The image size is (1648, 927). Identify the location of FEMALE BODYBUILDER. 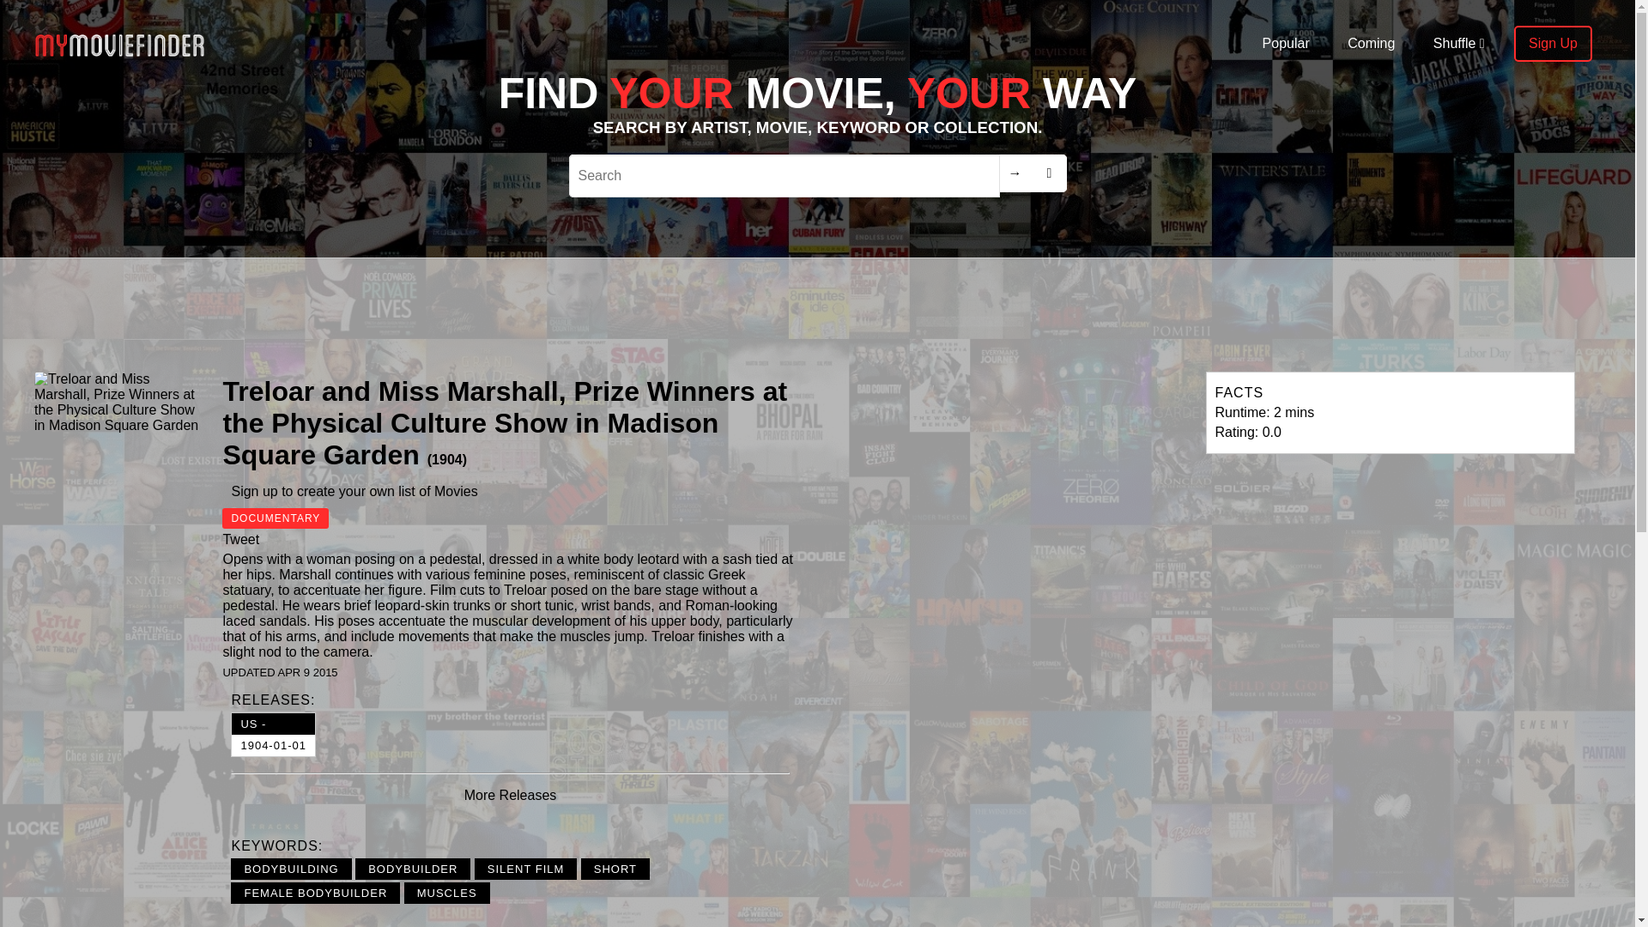
(315, 893).